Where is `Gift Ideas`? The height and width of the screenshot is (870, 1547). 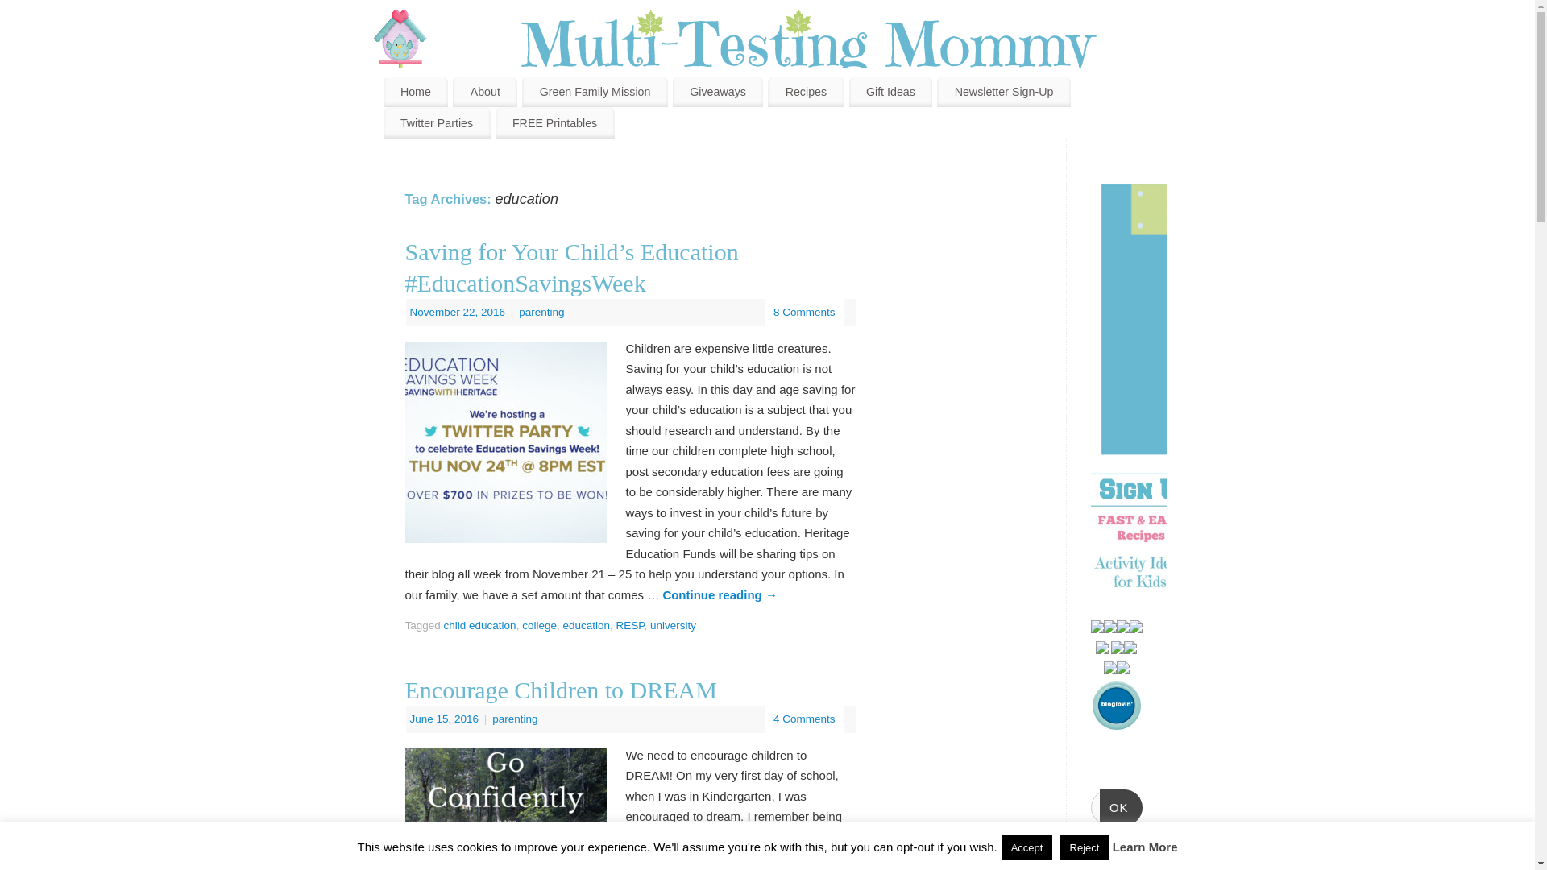 Gift Ideas is located at coordinates (891, 92).